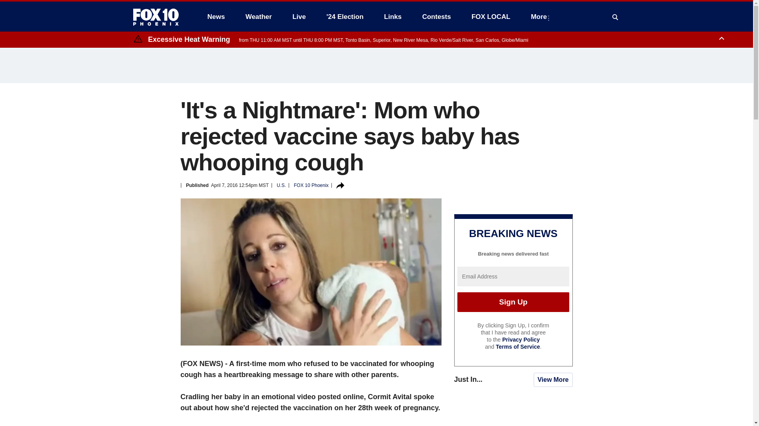 This screenshot has width=759, height=426. Describe the element at coordinates (259, 17) in the screenshot. I see `Weather` at that location.